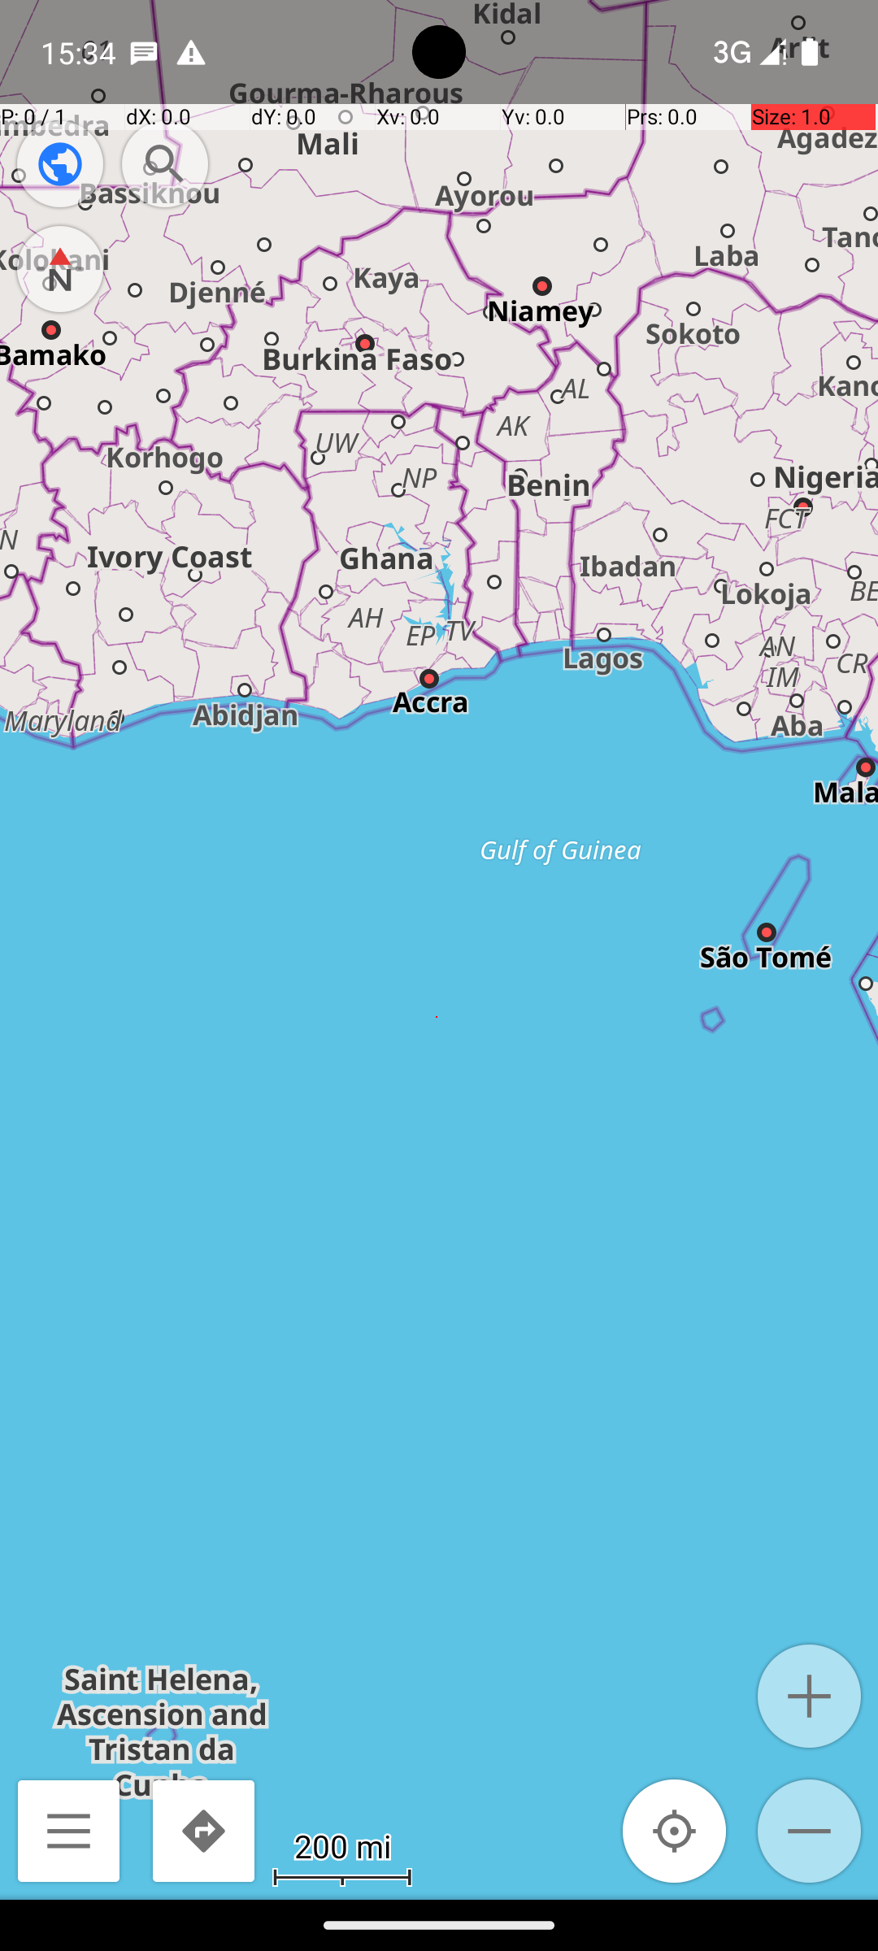  I want to click on Map, so click(439, 949).